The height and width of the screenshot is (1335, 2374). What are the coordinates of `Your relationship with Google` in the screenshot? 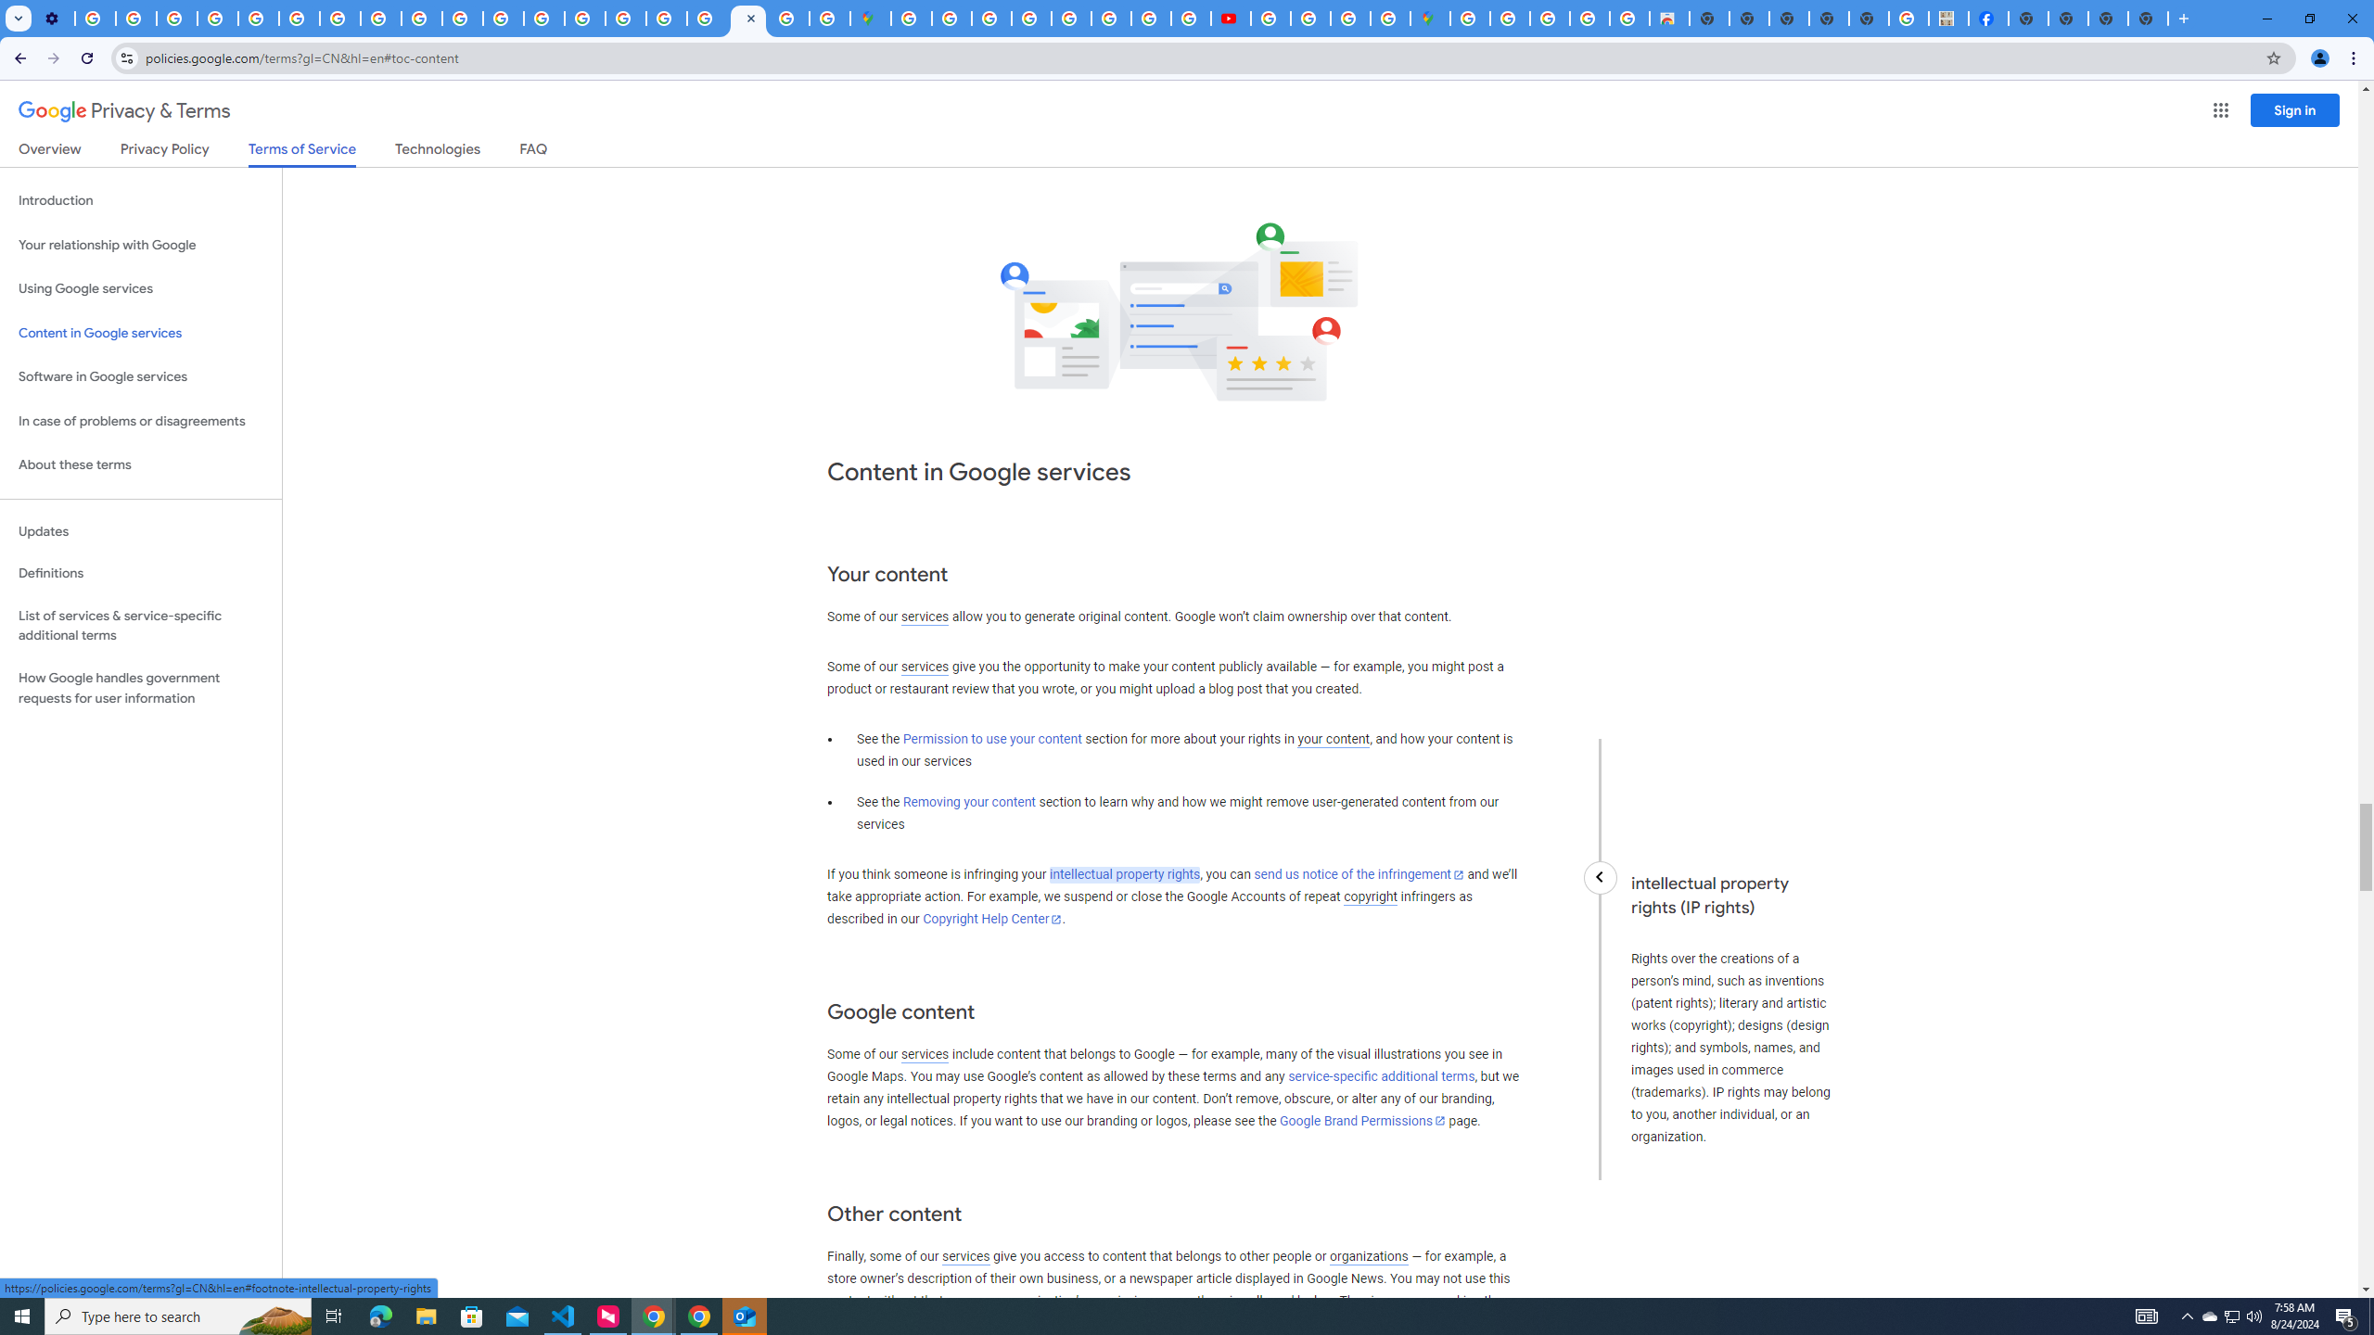 It's located at (141, 245).